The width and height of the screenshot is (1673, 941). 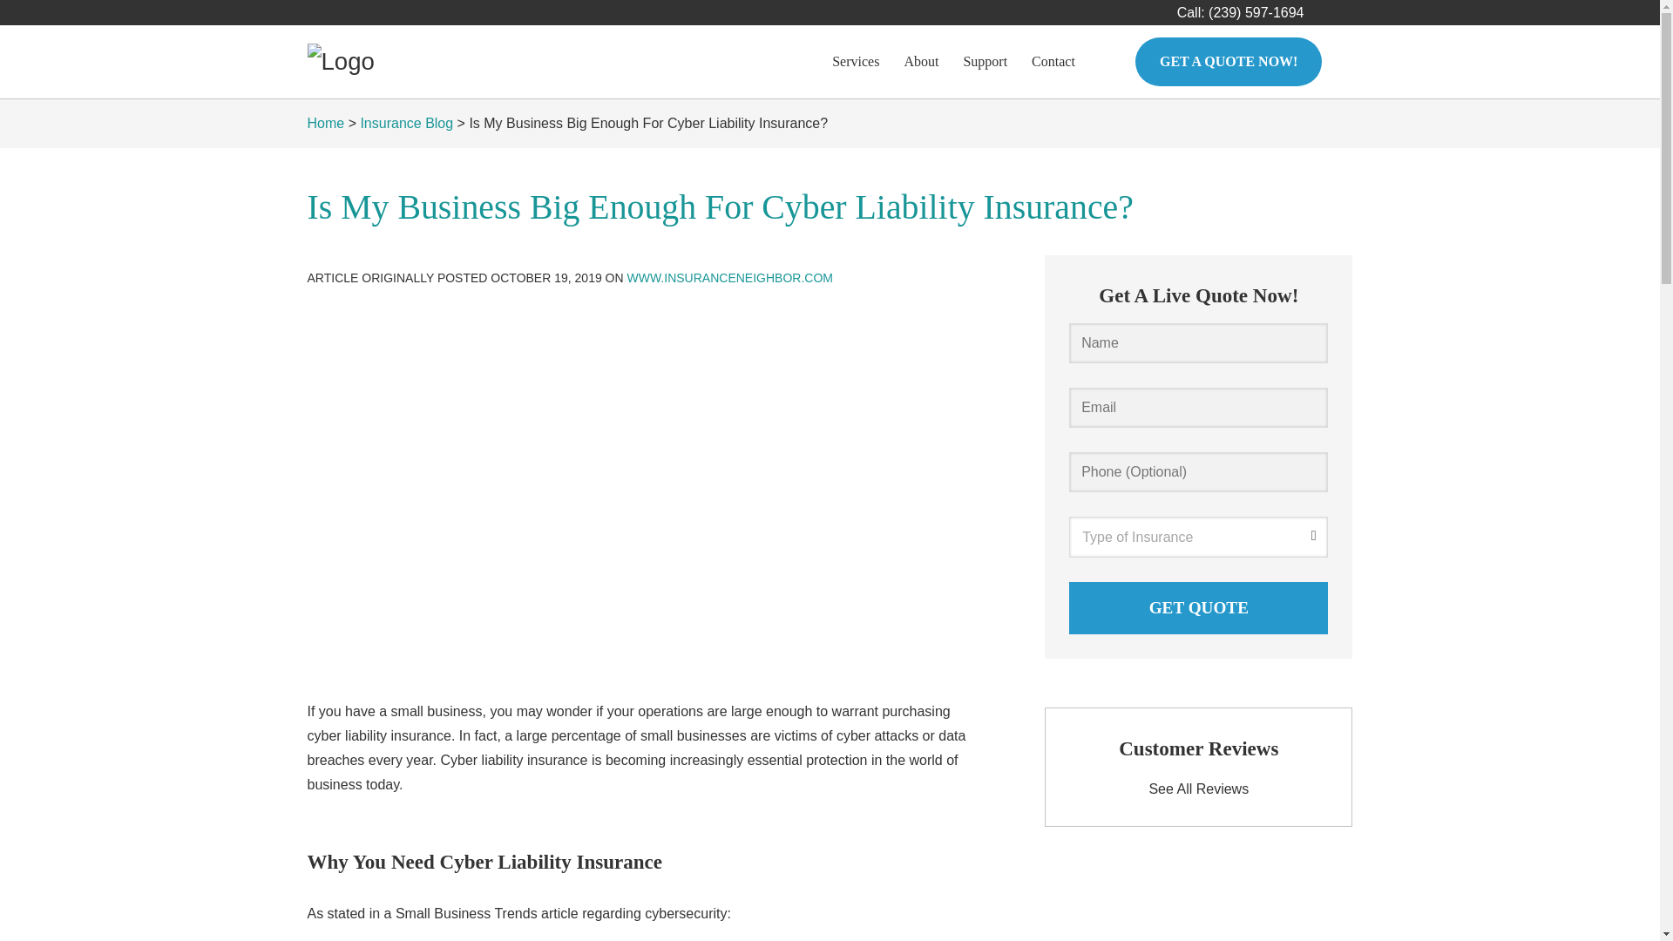 I want to click on Support, so click(x=985, y=62).